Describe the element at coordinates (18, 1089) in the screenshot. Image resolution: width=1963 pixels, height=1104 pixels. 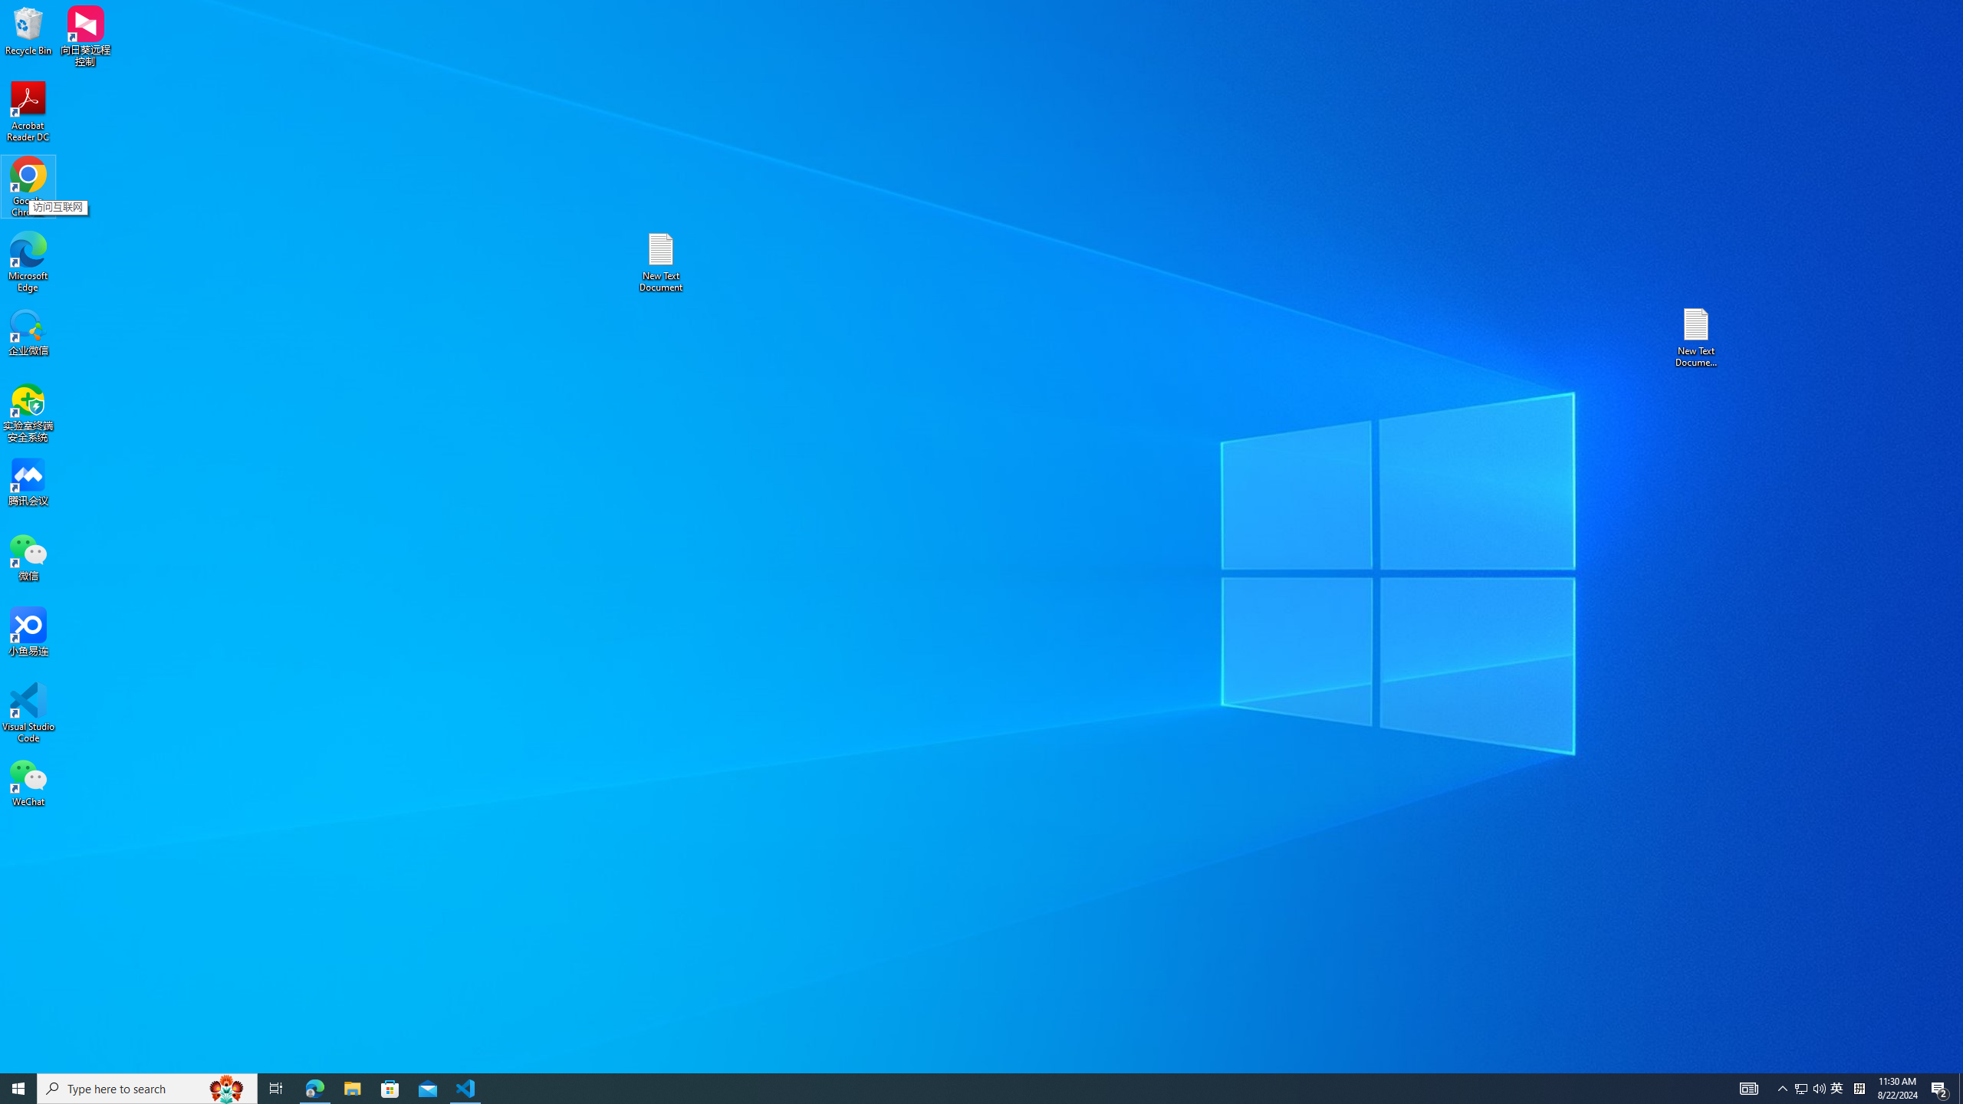
I see `Start` at that location.